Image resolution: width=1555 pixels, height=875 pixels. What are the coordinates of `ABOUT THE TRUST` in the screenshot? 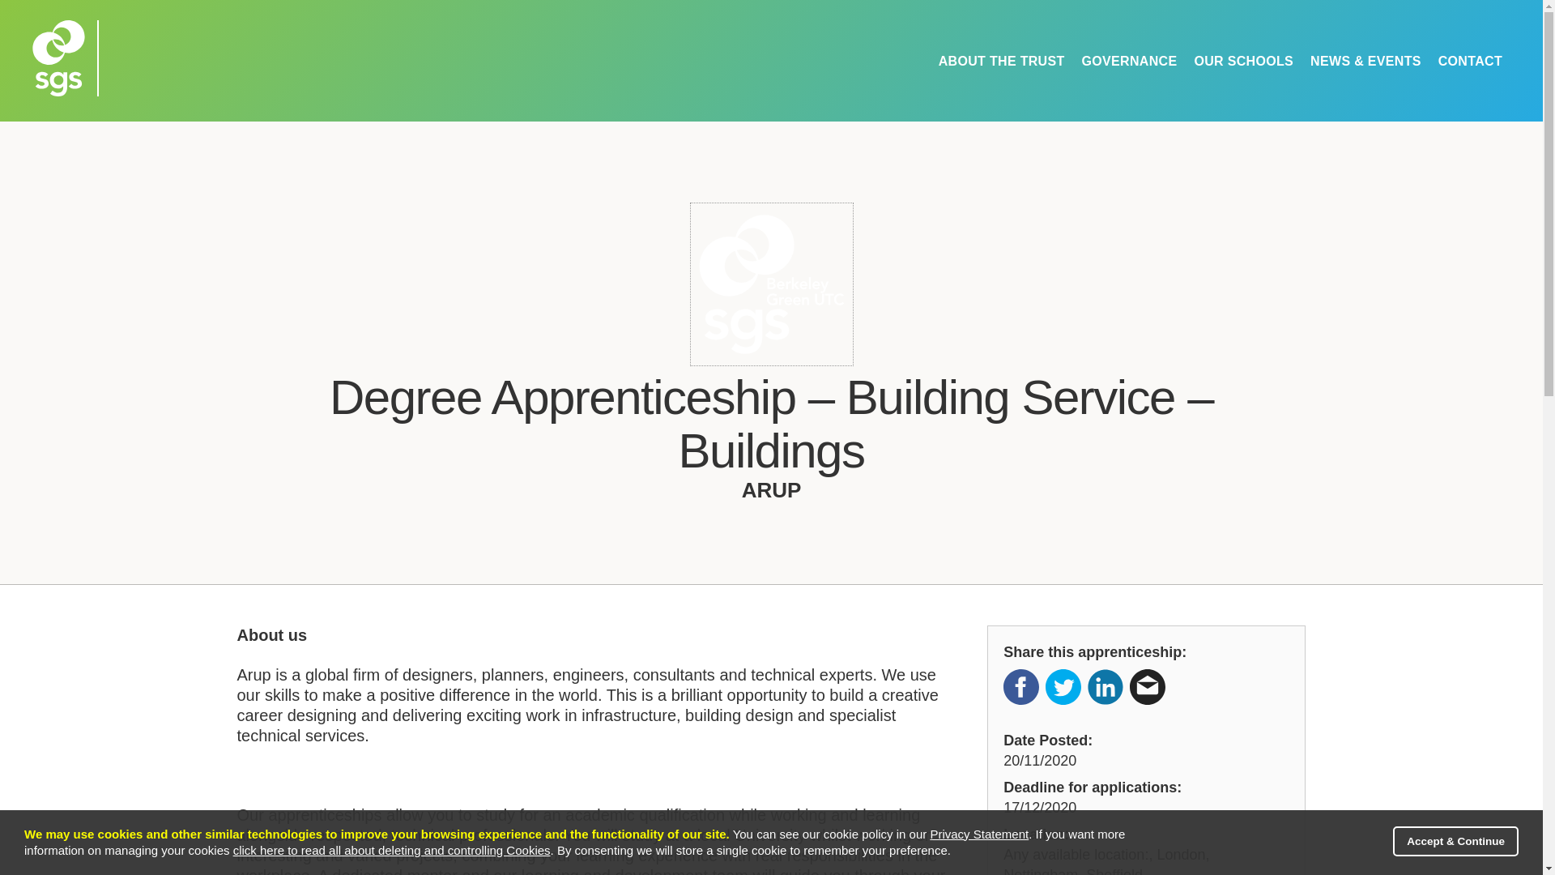 It's located at (1001, 62).